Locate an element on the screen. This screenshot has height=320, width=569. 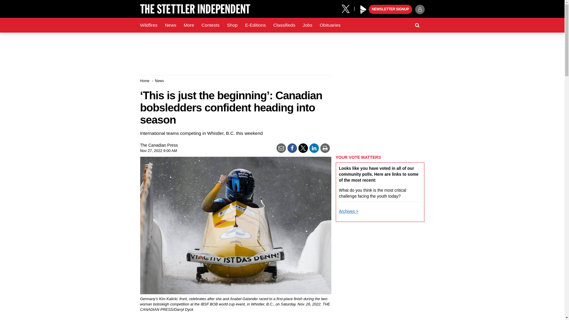
News is located at coordinates (170, 25).